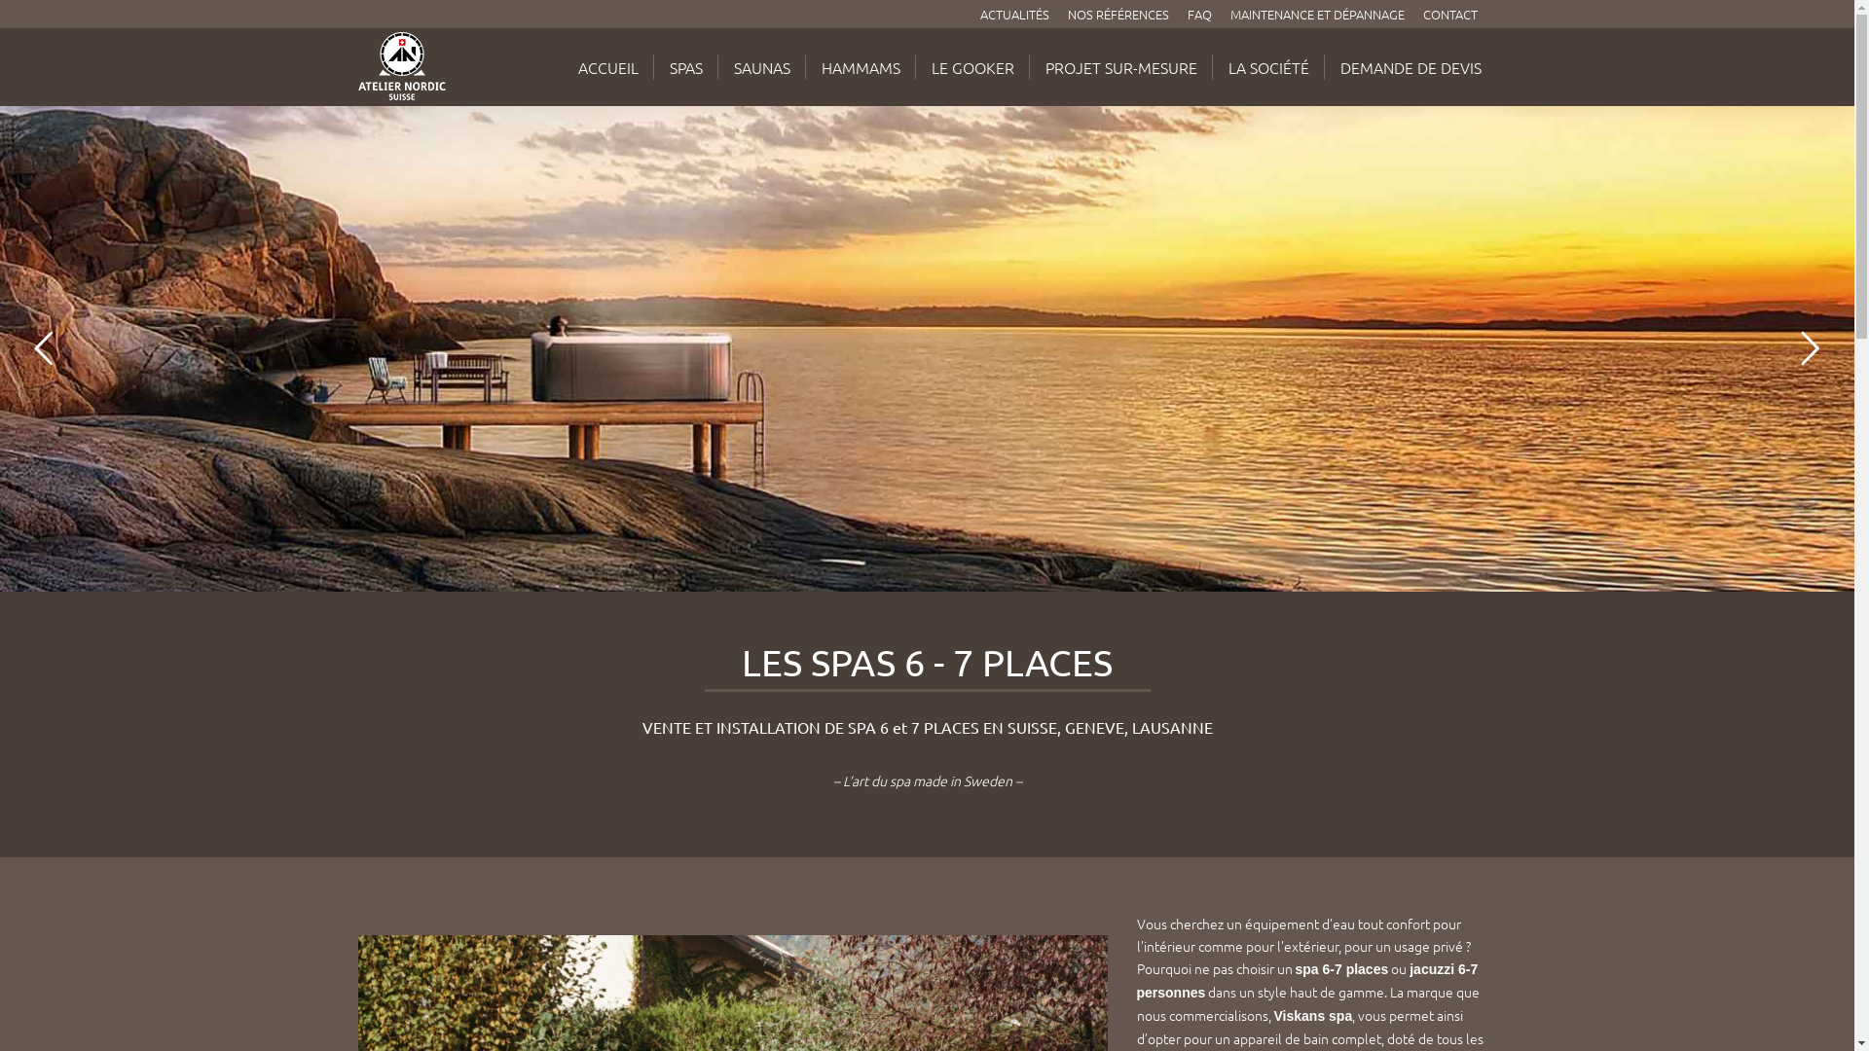 Image resolution: width=1869 pixels, height=1051 pixels. Describe the element at coordinates (686, 67) in the screenshot. I see `SPAS` at that location.